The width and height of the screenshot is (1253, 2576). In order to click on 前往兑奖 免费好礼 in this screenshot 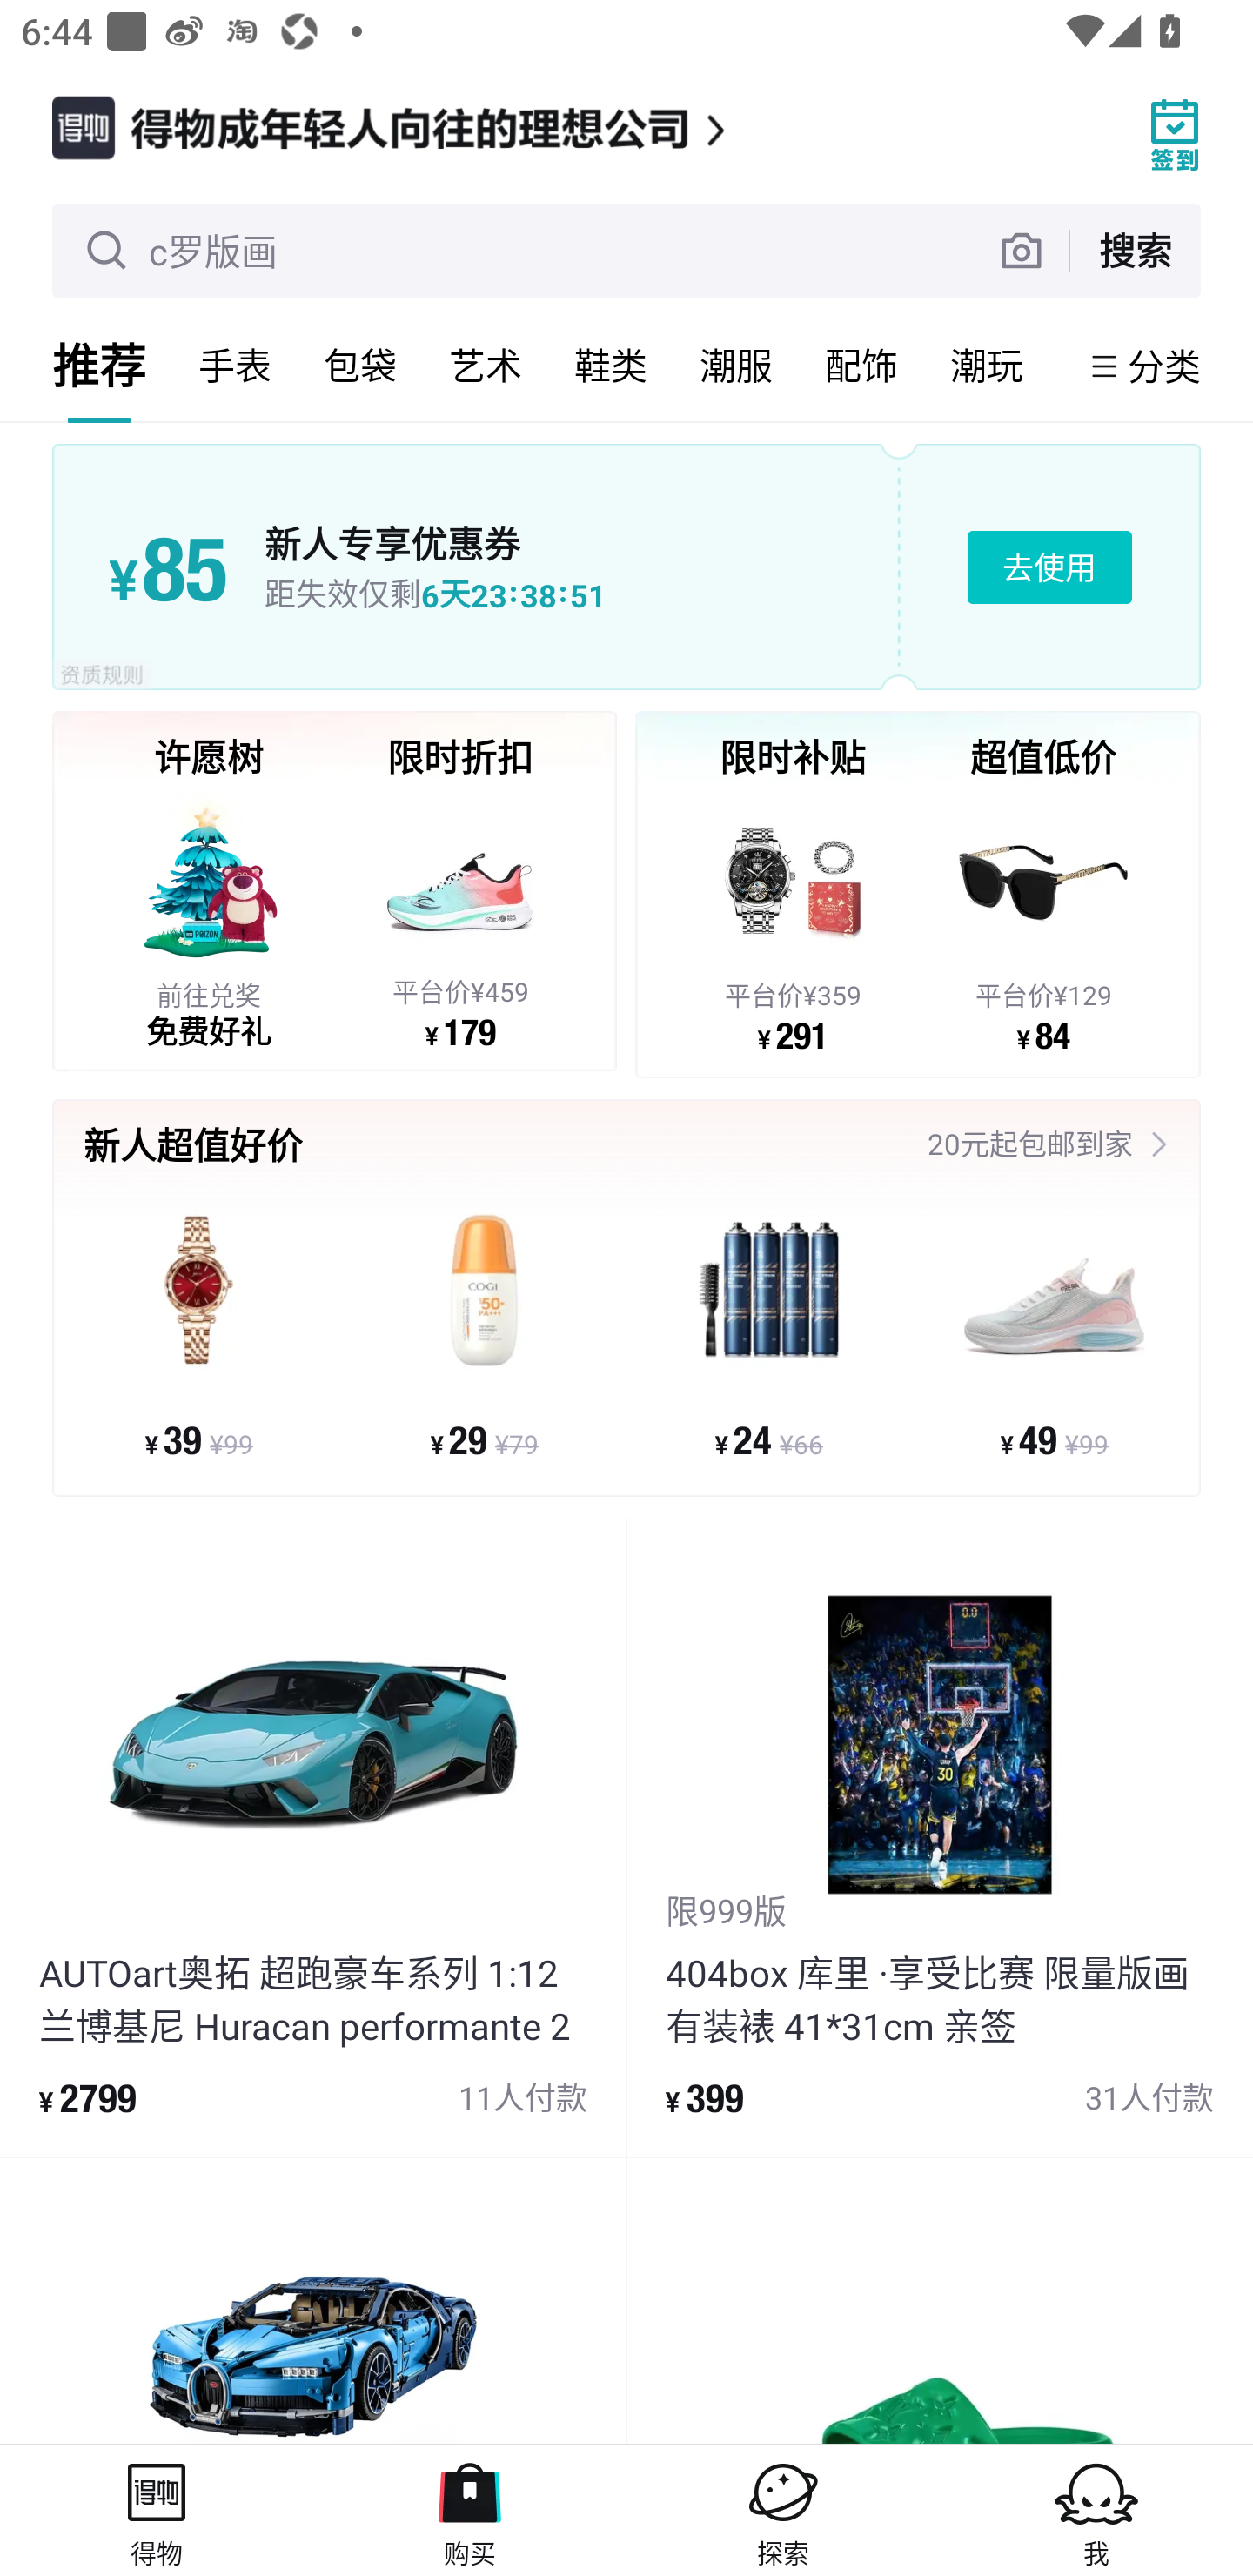, I will do `click(209, 919)`.